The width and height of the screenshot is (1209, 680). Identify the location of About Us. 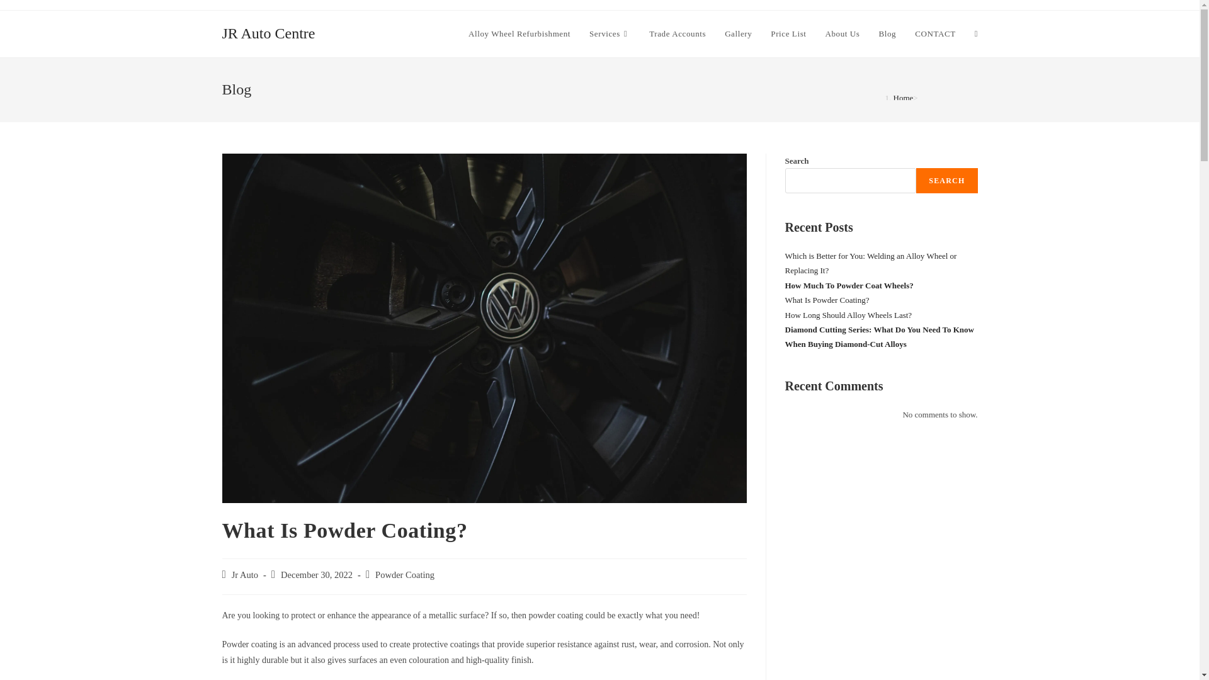
(843, 34).